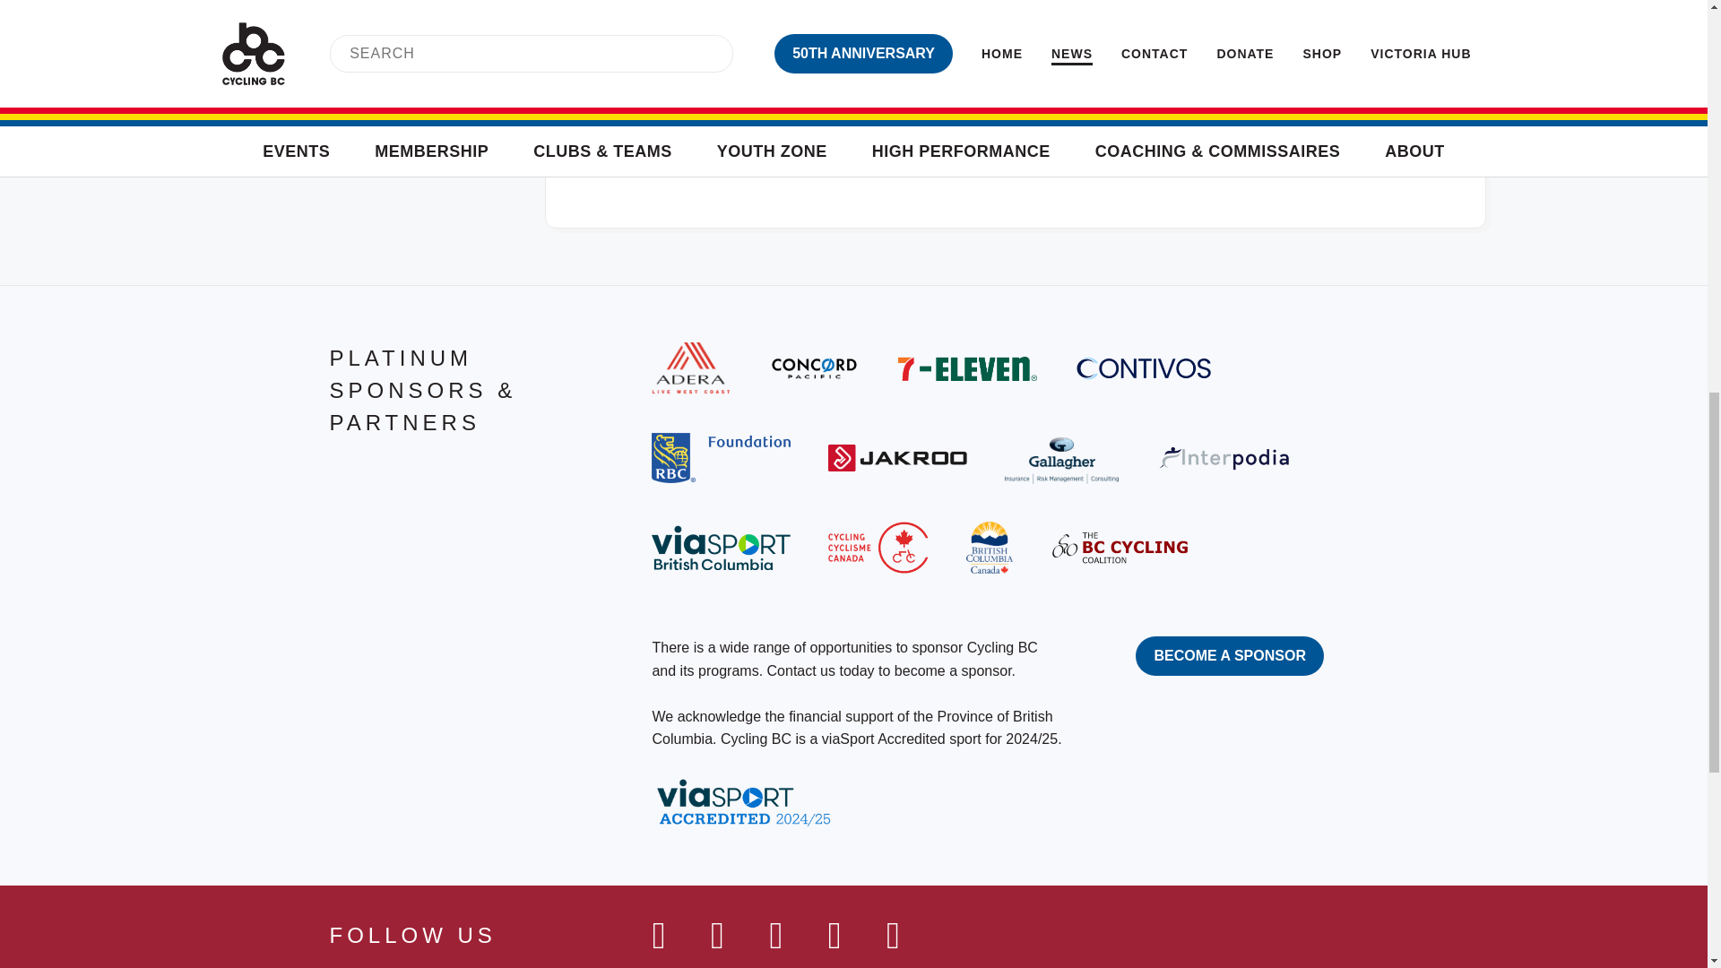 The height and width of the screenshot is (968, 1721). I want to click on logo-viasport-min, so click(721, 548).